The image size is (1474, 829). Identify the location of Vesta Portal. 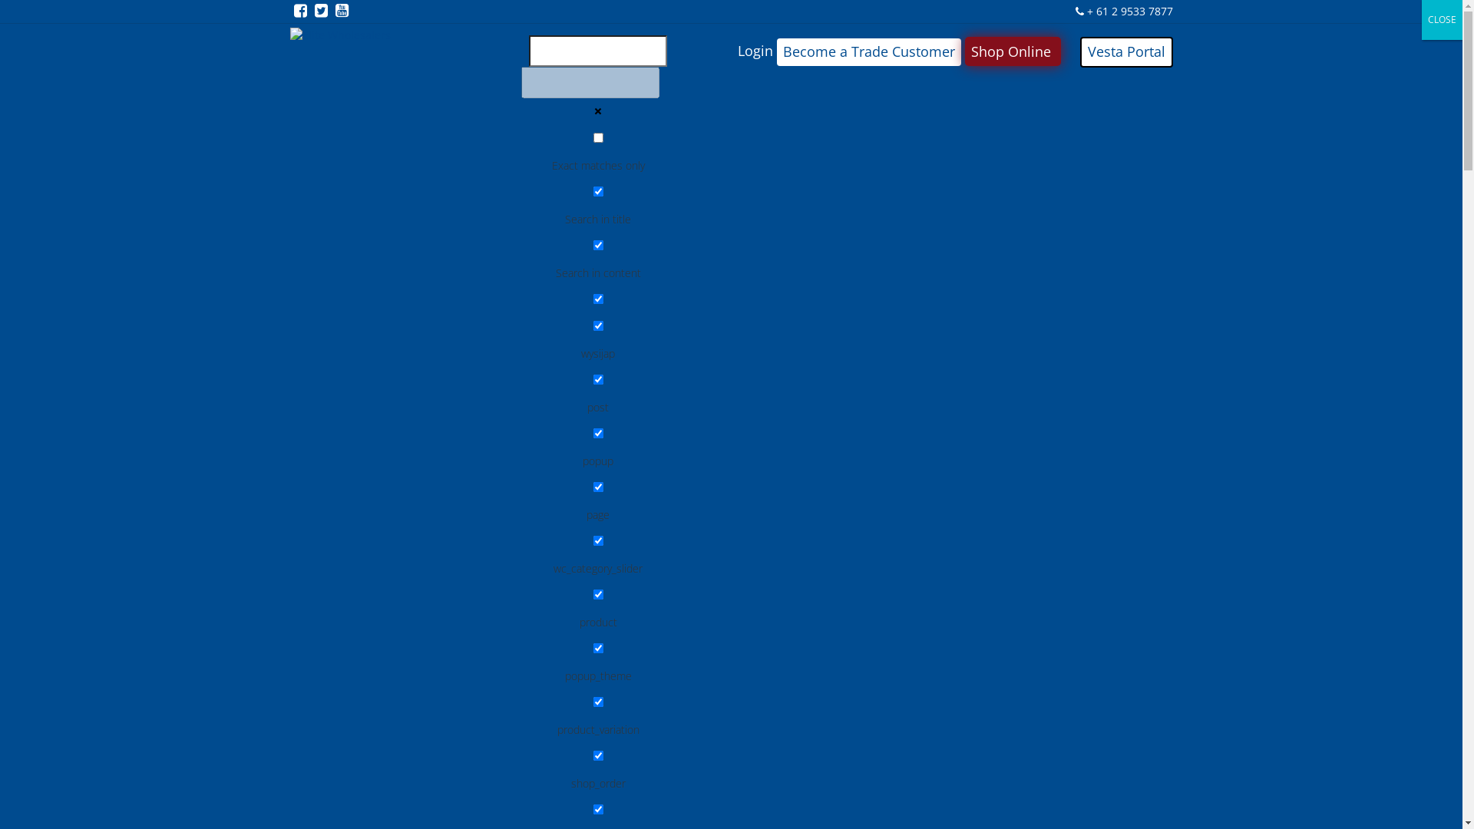
(1125, 52).